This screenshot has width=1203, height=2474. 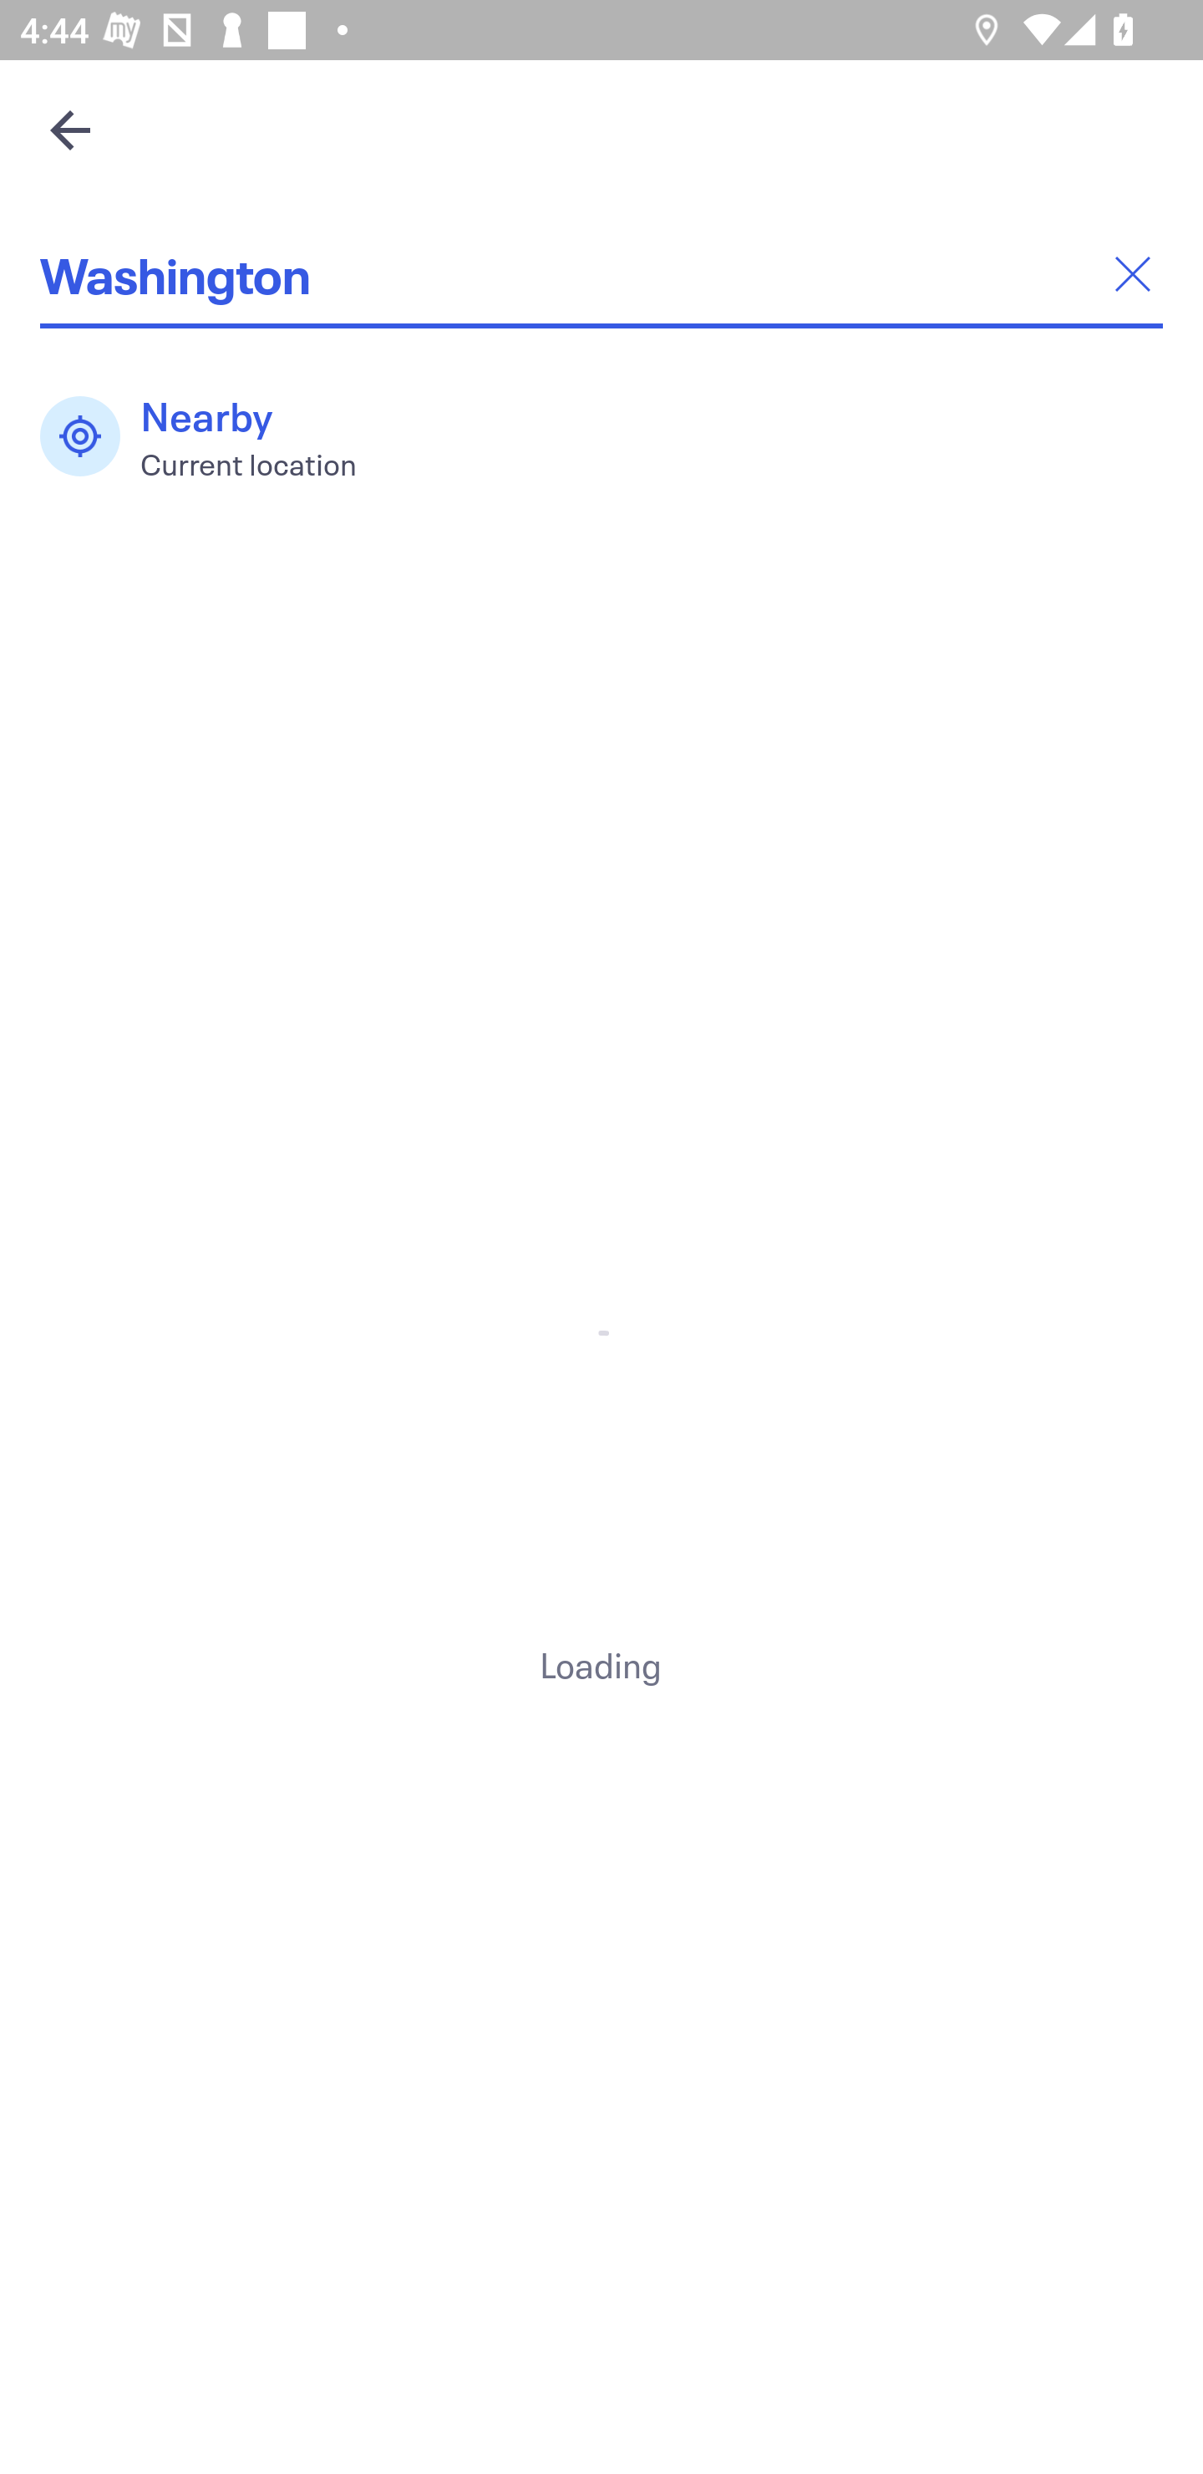 I want to click on Navigate up, so click(x=70, y=130).